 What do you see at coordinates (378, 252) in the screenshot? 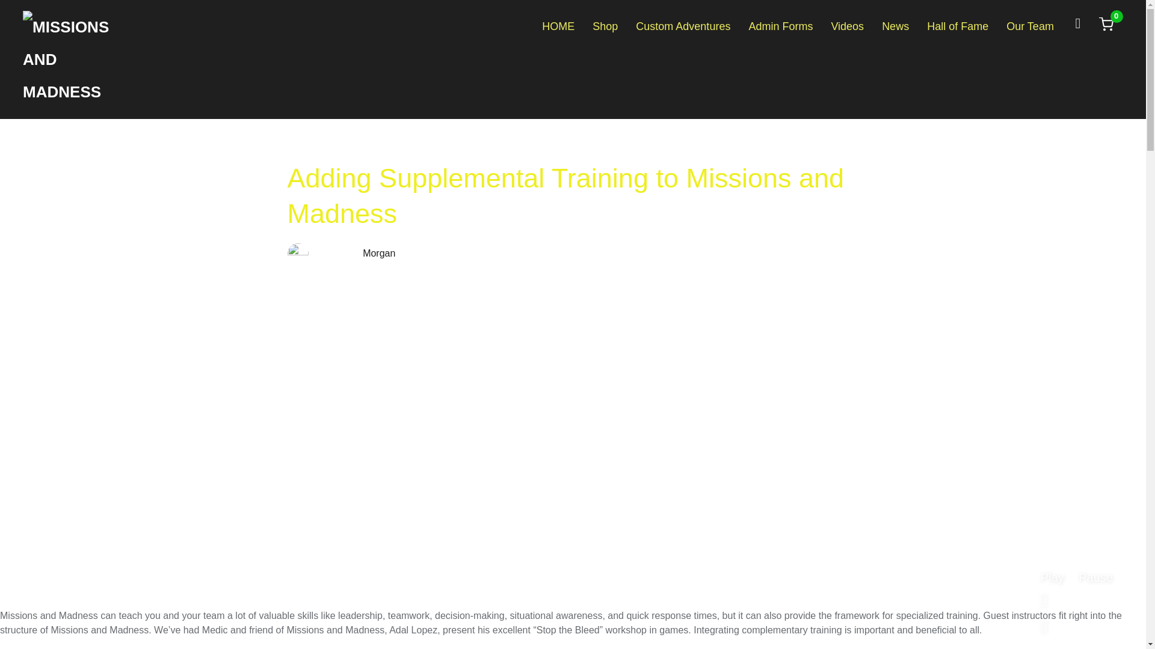
I see `Posts by Morgan` at bounding box center [378, 252].